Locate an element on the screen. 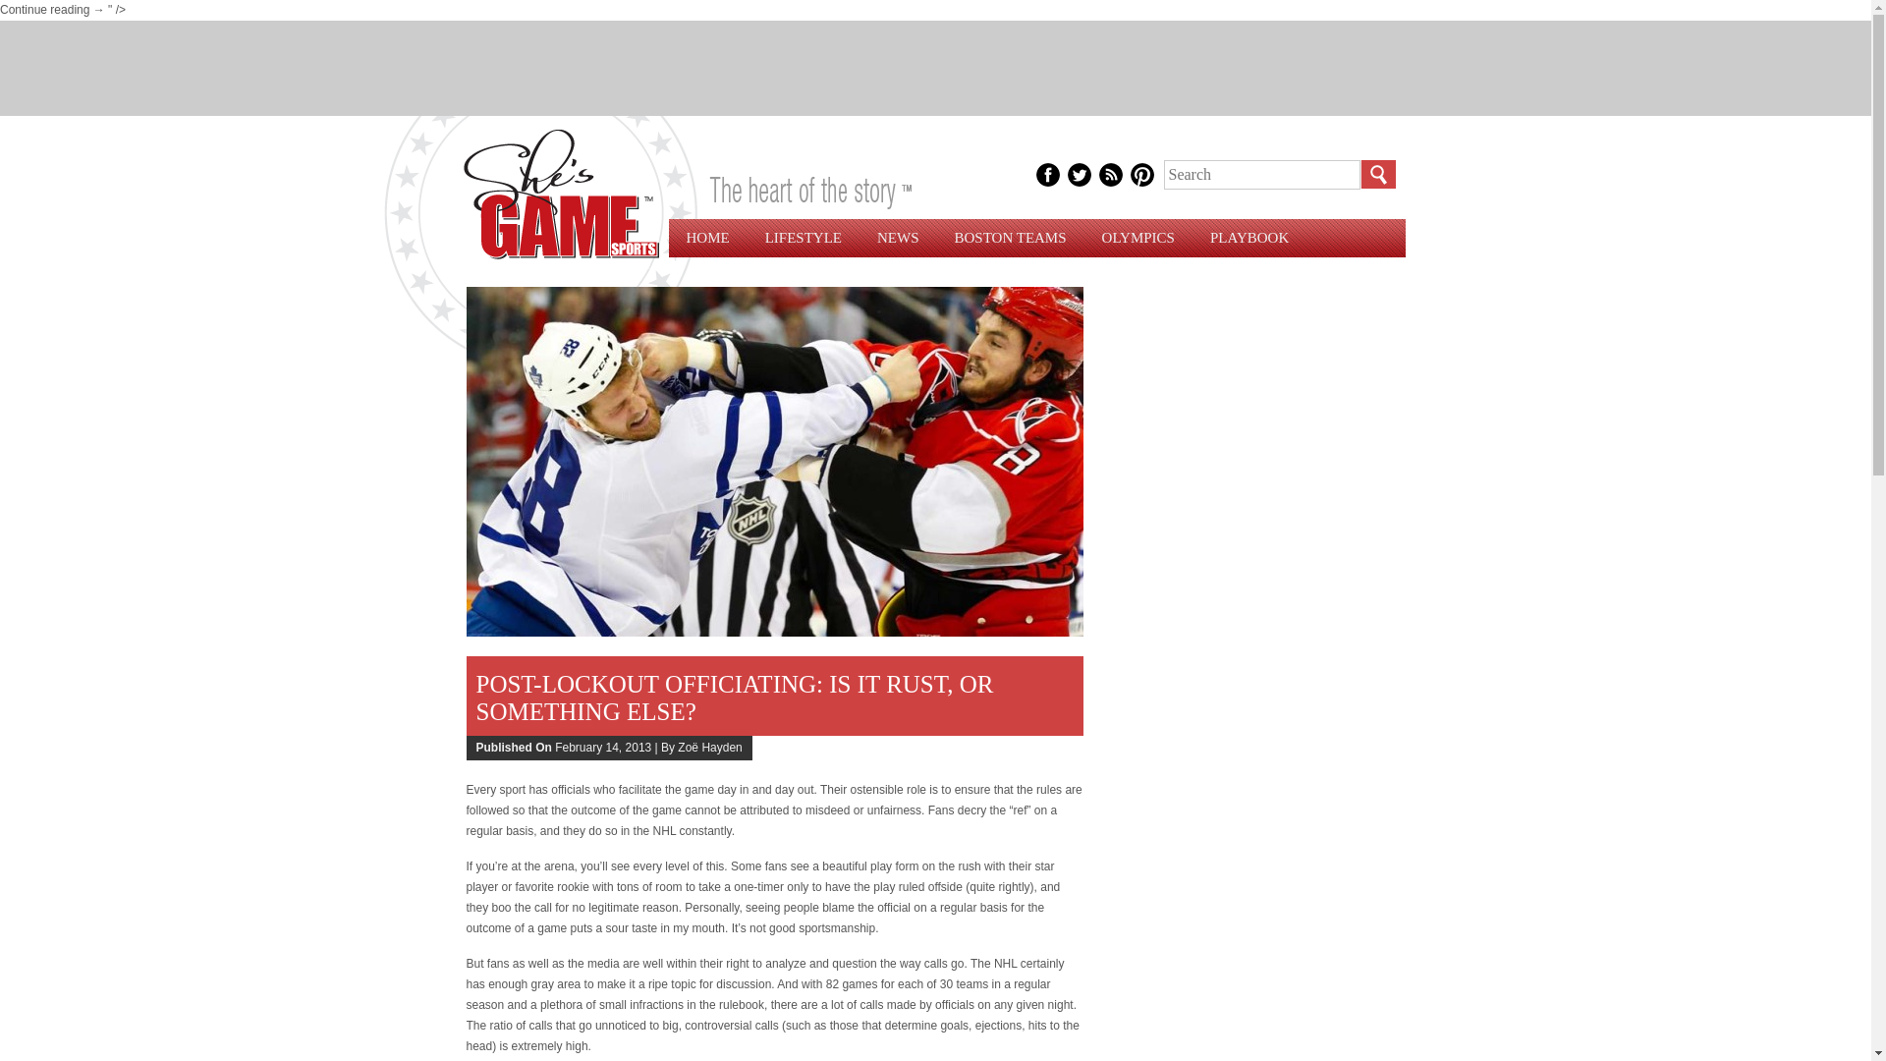 Image resolution: width=1886 pixels, height=1061 pixels. LIFESTYLE is located at coordinates (804, 238).